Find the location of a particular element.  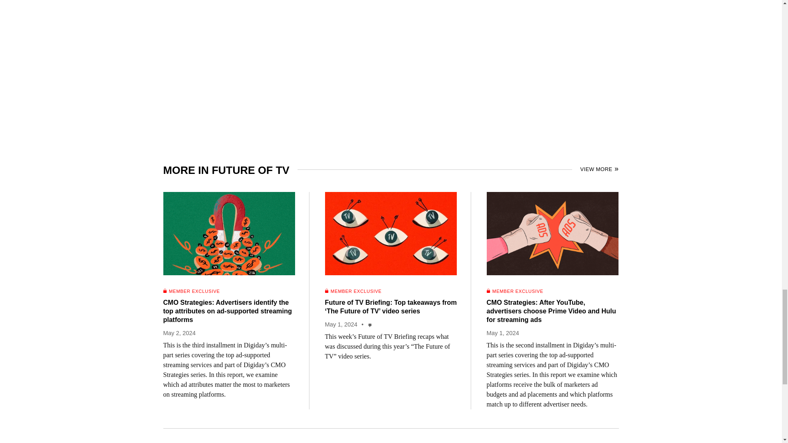

Join the conversation is located at coordinates (370, 325).